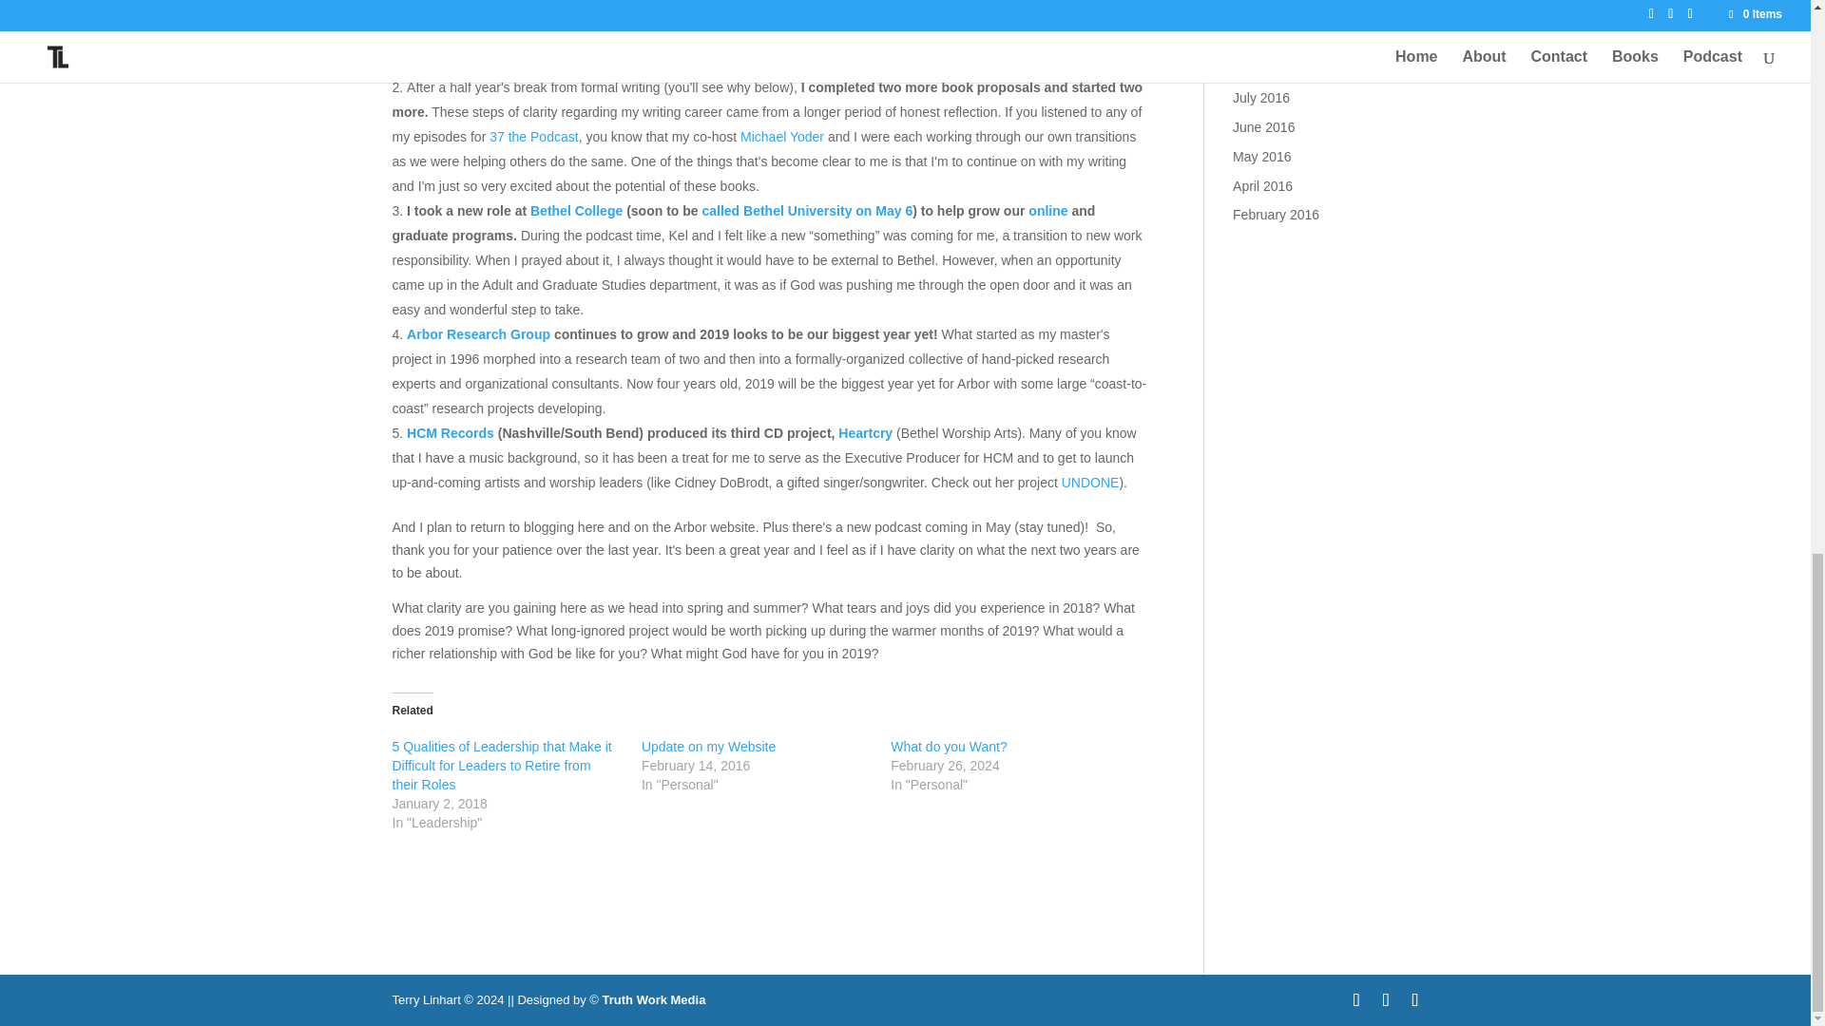  I want to click on Heartcry, so click(865, 433).